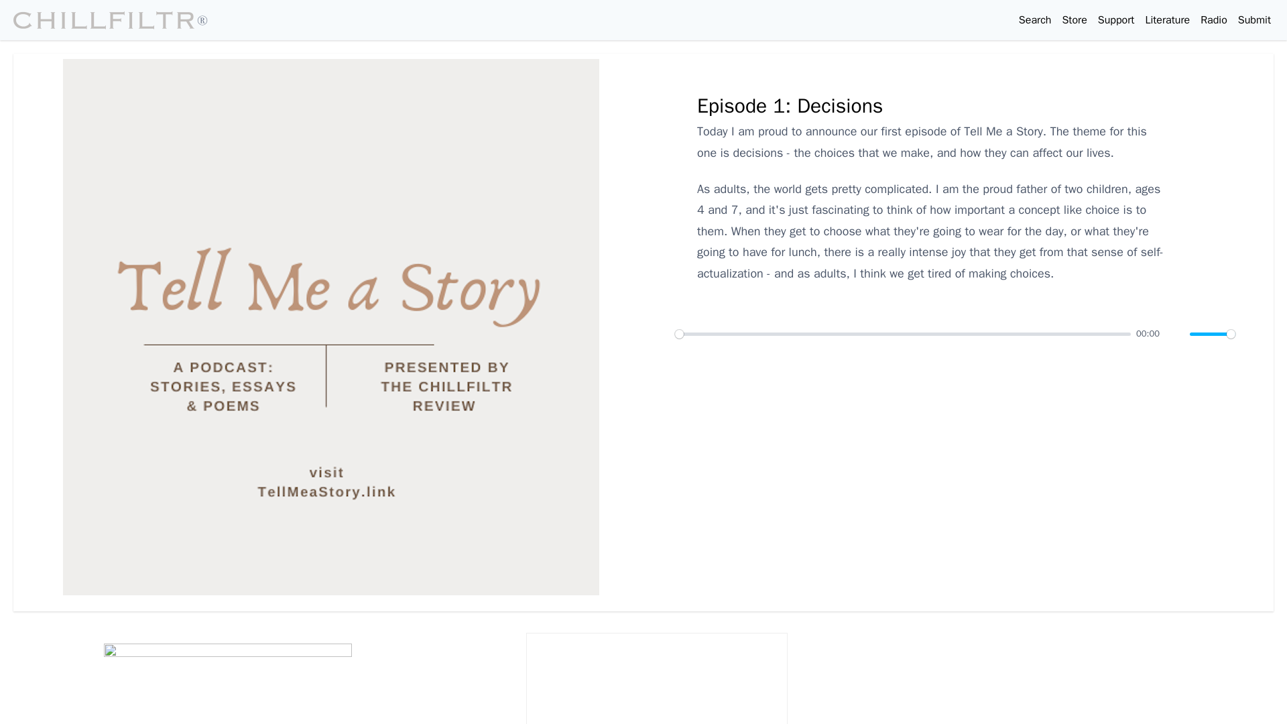  I want to click on Store, so click(1074, 20).